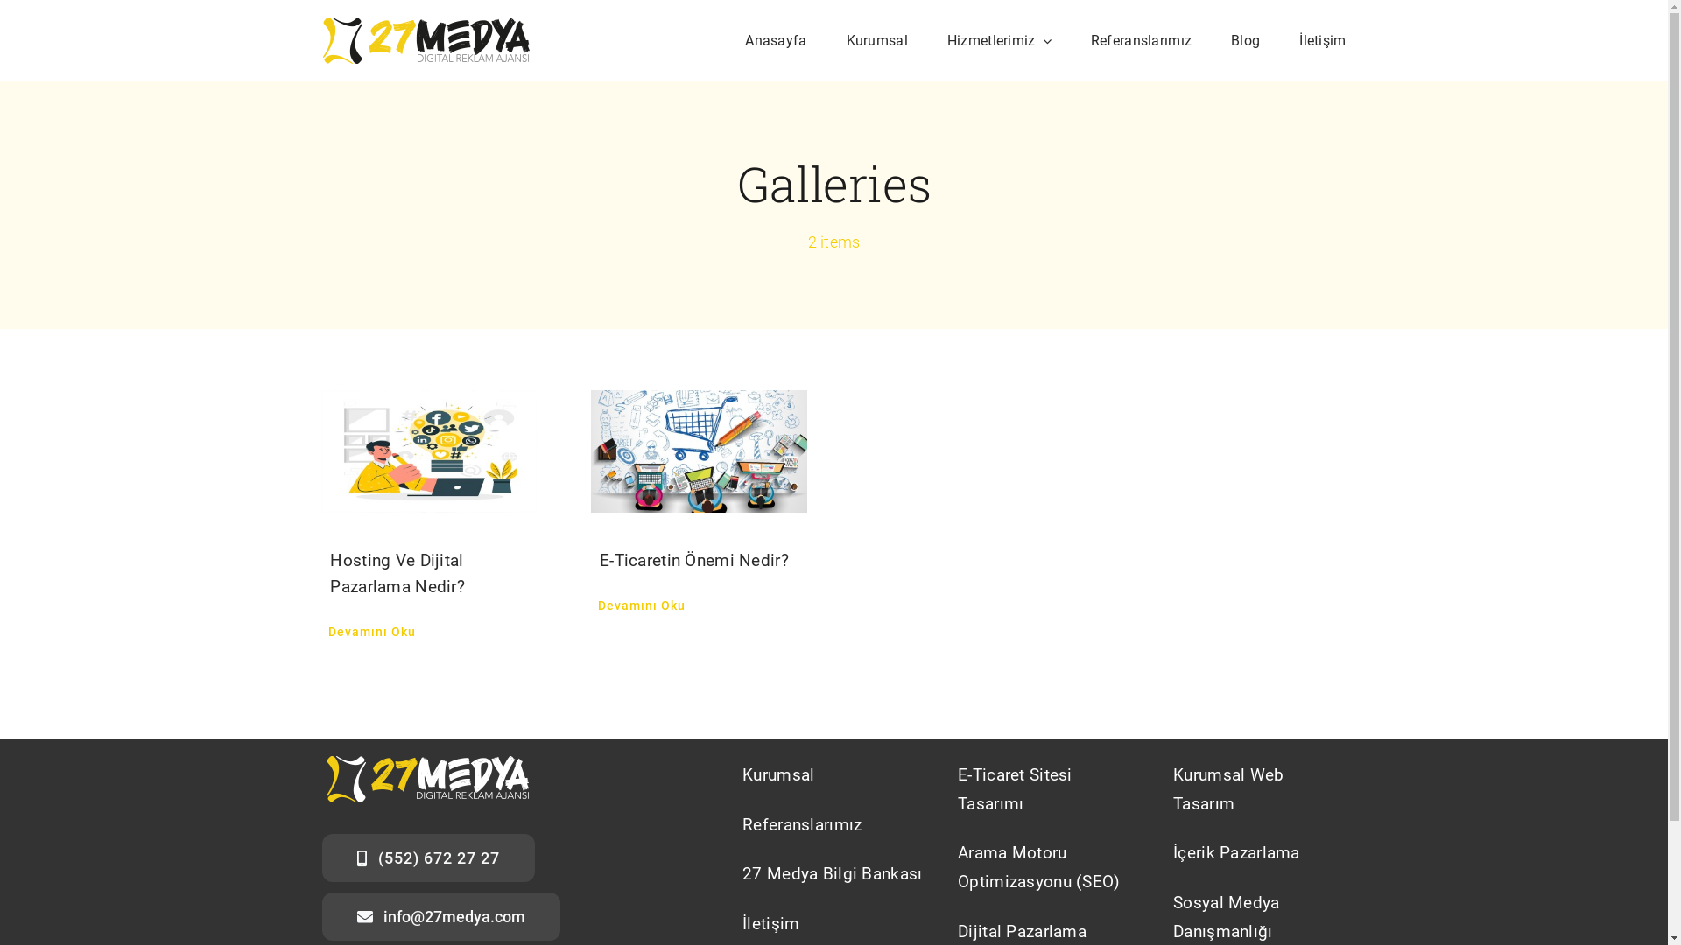 The width and height of the screenshot is (1681, 945). Describe the element at coordinates (430, 451) in the screenshot. I see `Hosting Ve Dijital Pazarlama Nedir?` at that location.